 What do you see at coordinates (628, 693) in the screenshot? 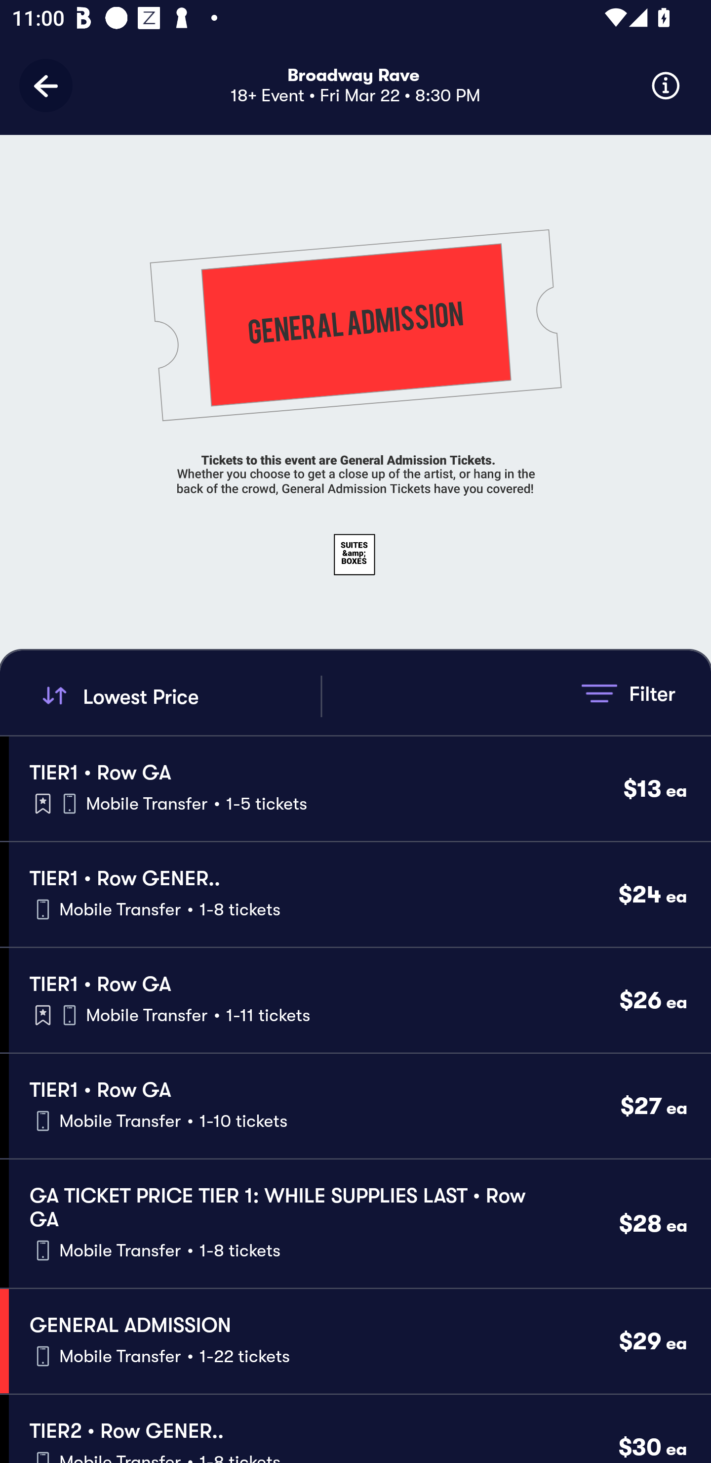
I see `Filter` at bounding box center [628, 693].